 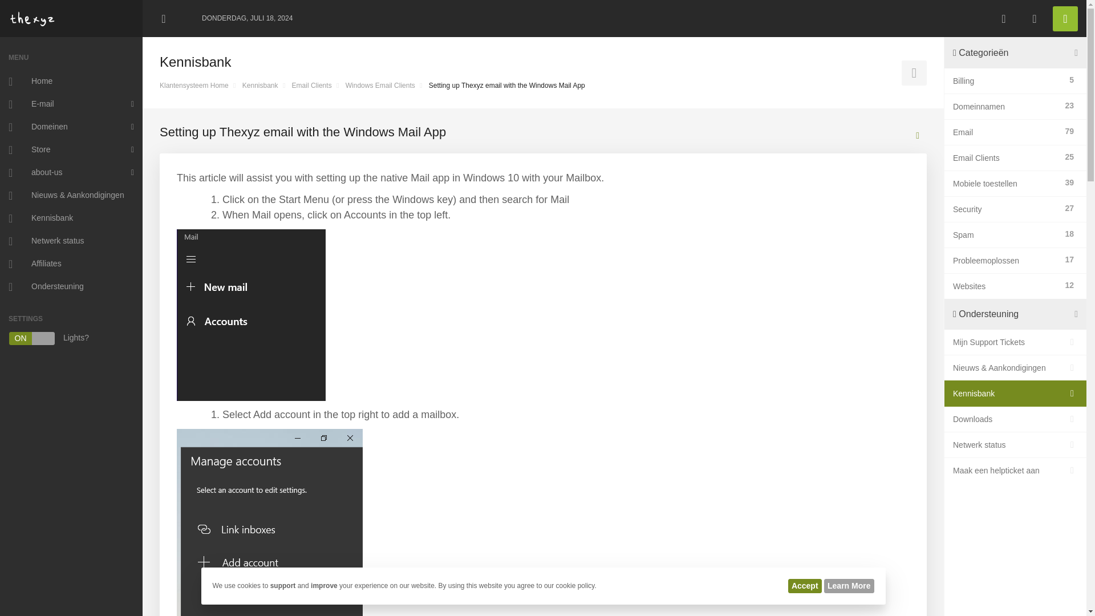 I want to click on Winkelwagen bekijken, so click(x=1034, y=18).